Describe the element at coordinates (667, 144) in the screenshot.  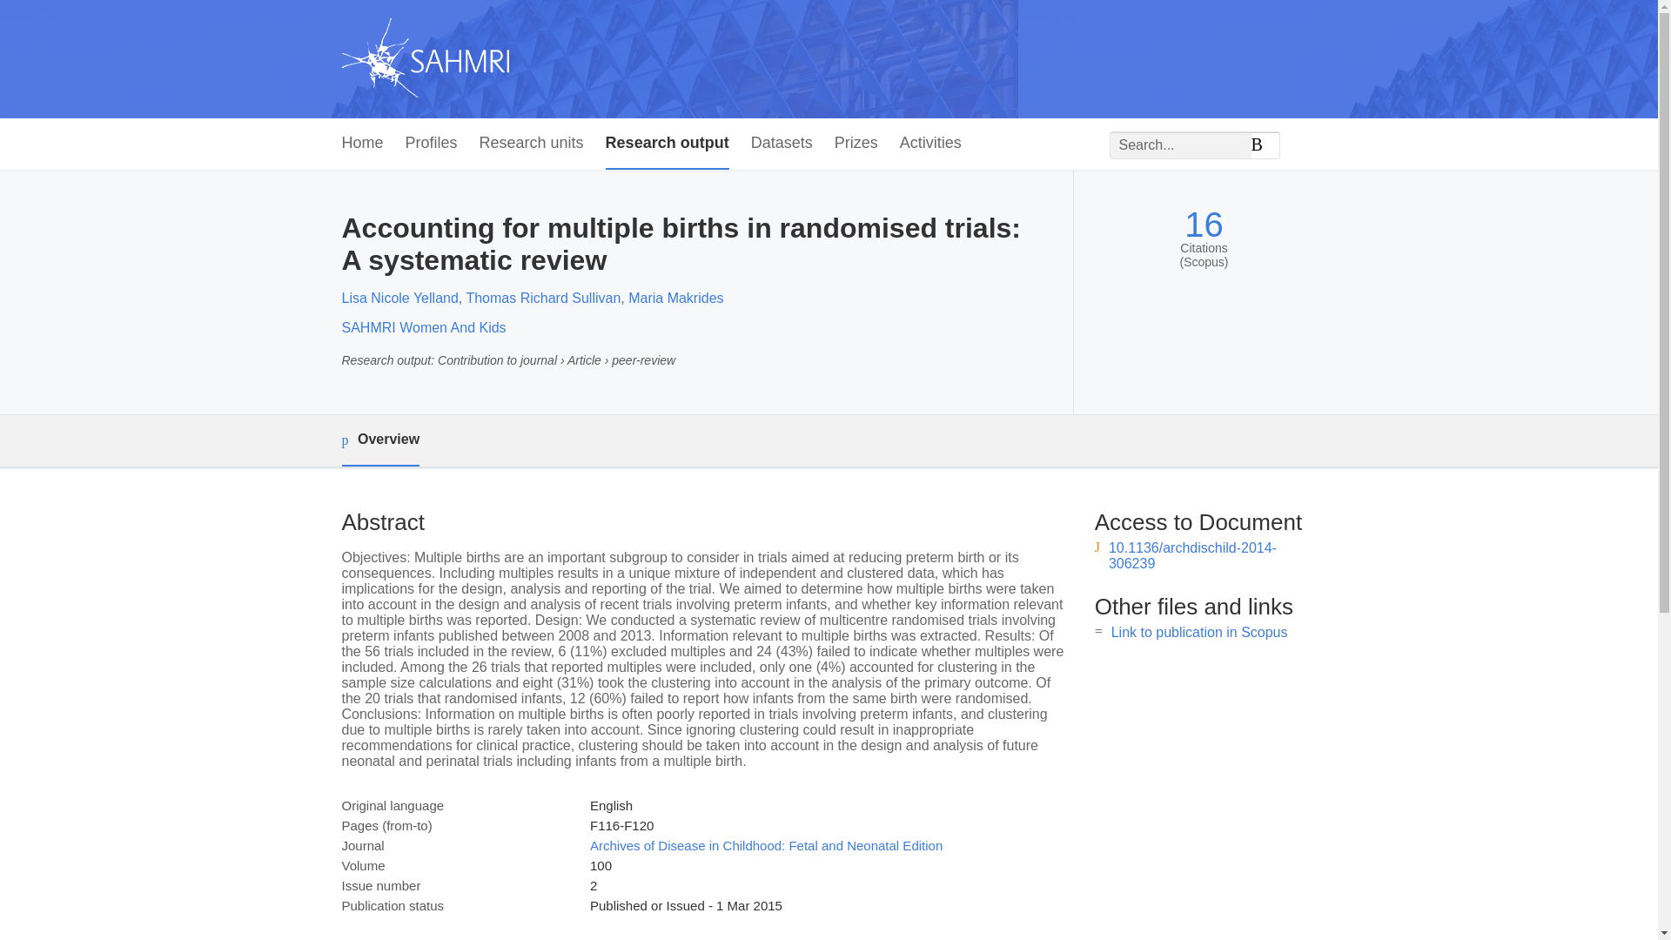
I see `Research output` at that location.